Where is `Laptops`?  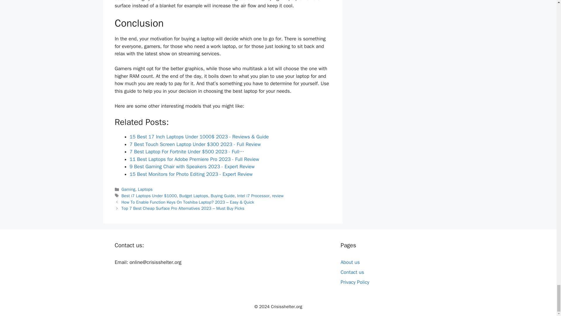 Laptops is located at coordinates (145, 189).